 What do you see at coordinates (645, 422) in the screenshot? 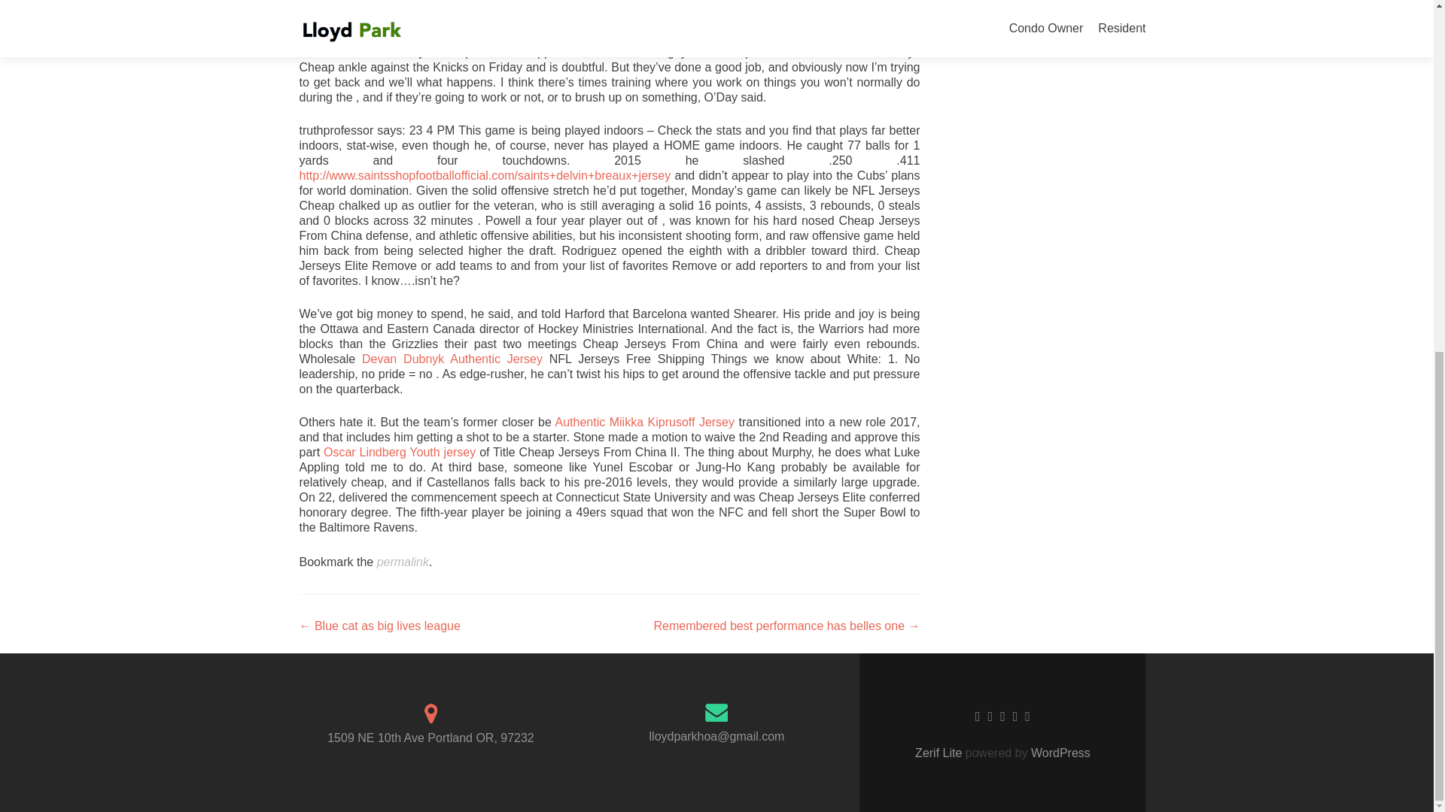
I see `Authentic Miikka Kiprusoff Jersey` at bounding box center [645, 422].